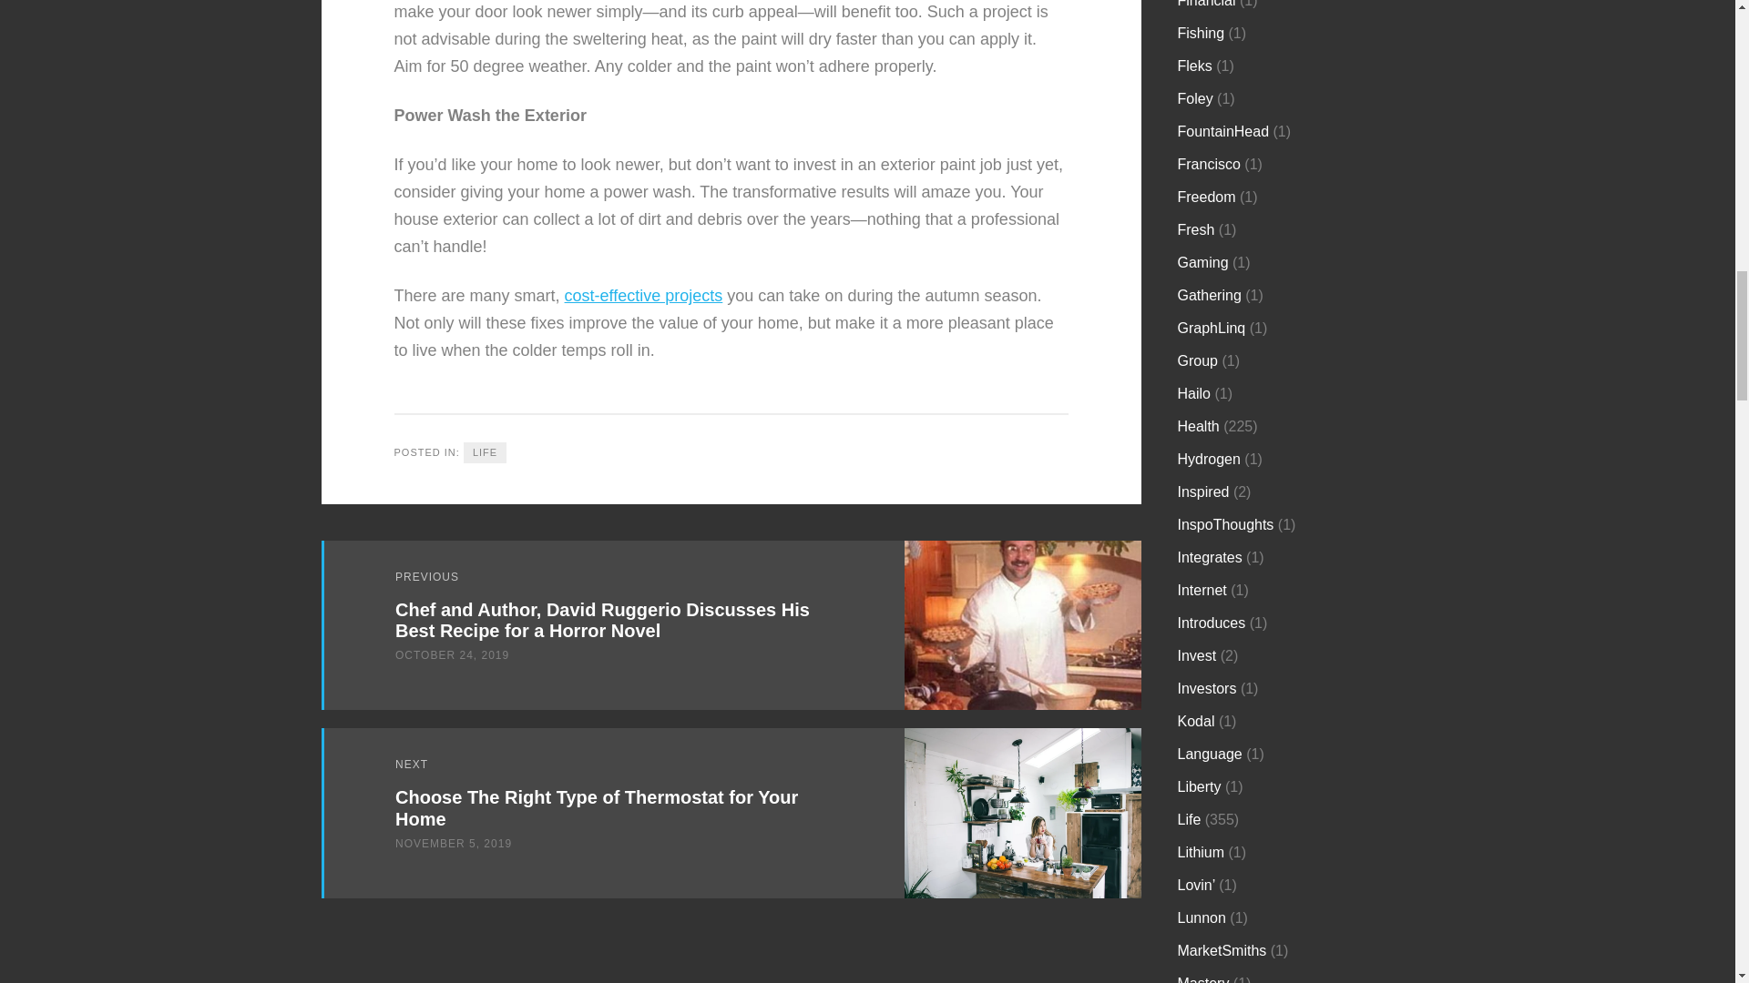 The image size is (1749, 983). I want to click on LIFE, so click(485, 452).